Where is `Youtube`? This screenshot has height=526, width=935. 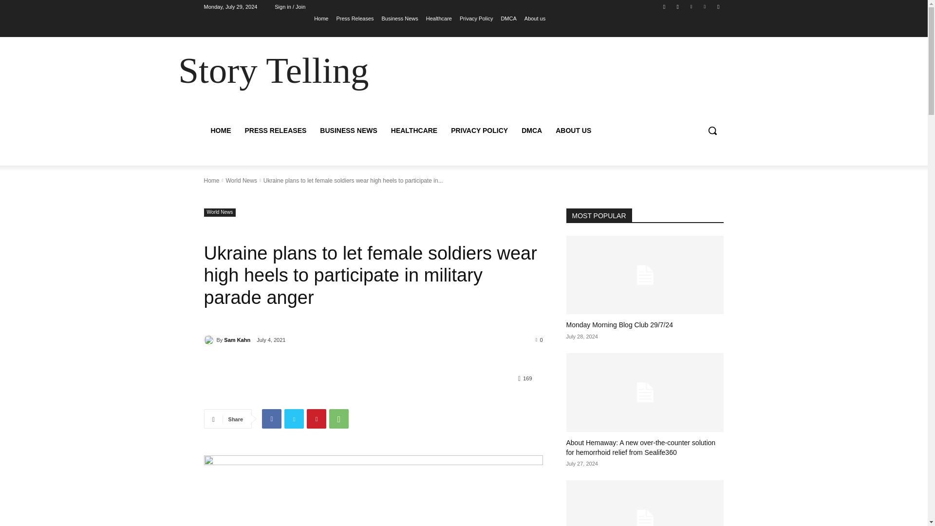 Youtube is located at coordinates (718, 6).